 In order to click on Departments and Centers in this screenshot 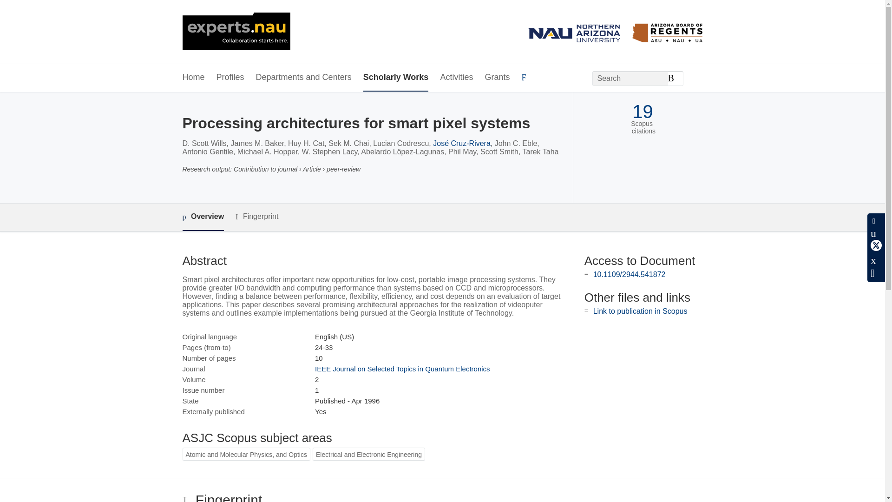, I will do `click(304, 78)`.